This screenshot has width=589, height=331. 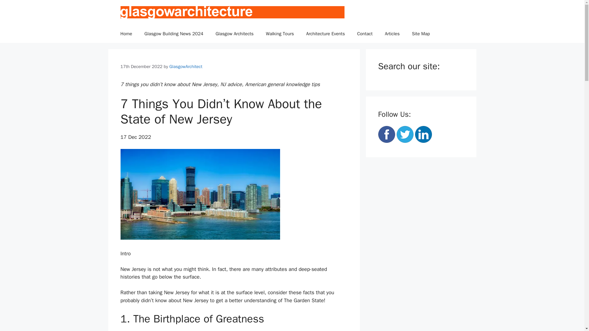 What do you see at coordinates (234, 34) in the screenshot?
I see `Glasgow Architects` at bounding box center [234, 34].